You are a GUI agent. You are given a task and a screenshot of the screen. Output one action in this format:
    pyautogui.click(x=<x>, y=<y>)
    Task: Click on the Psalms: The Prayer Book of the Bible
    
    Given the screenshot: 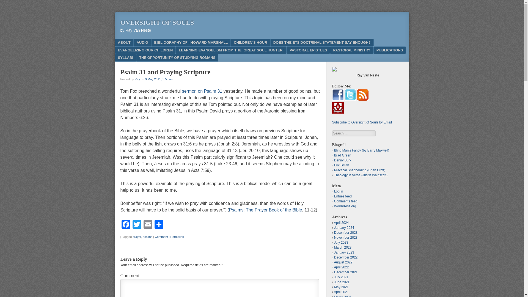 What is the action you would take?
    pyautogui.click(x=266, y=210)
    